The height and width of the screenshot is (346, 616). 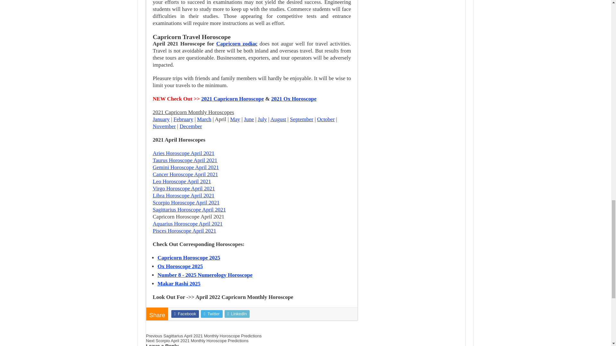 I want to click on Taurus Horoscope April 2021, so click(x=185, y=160).